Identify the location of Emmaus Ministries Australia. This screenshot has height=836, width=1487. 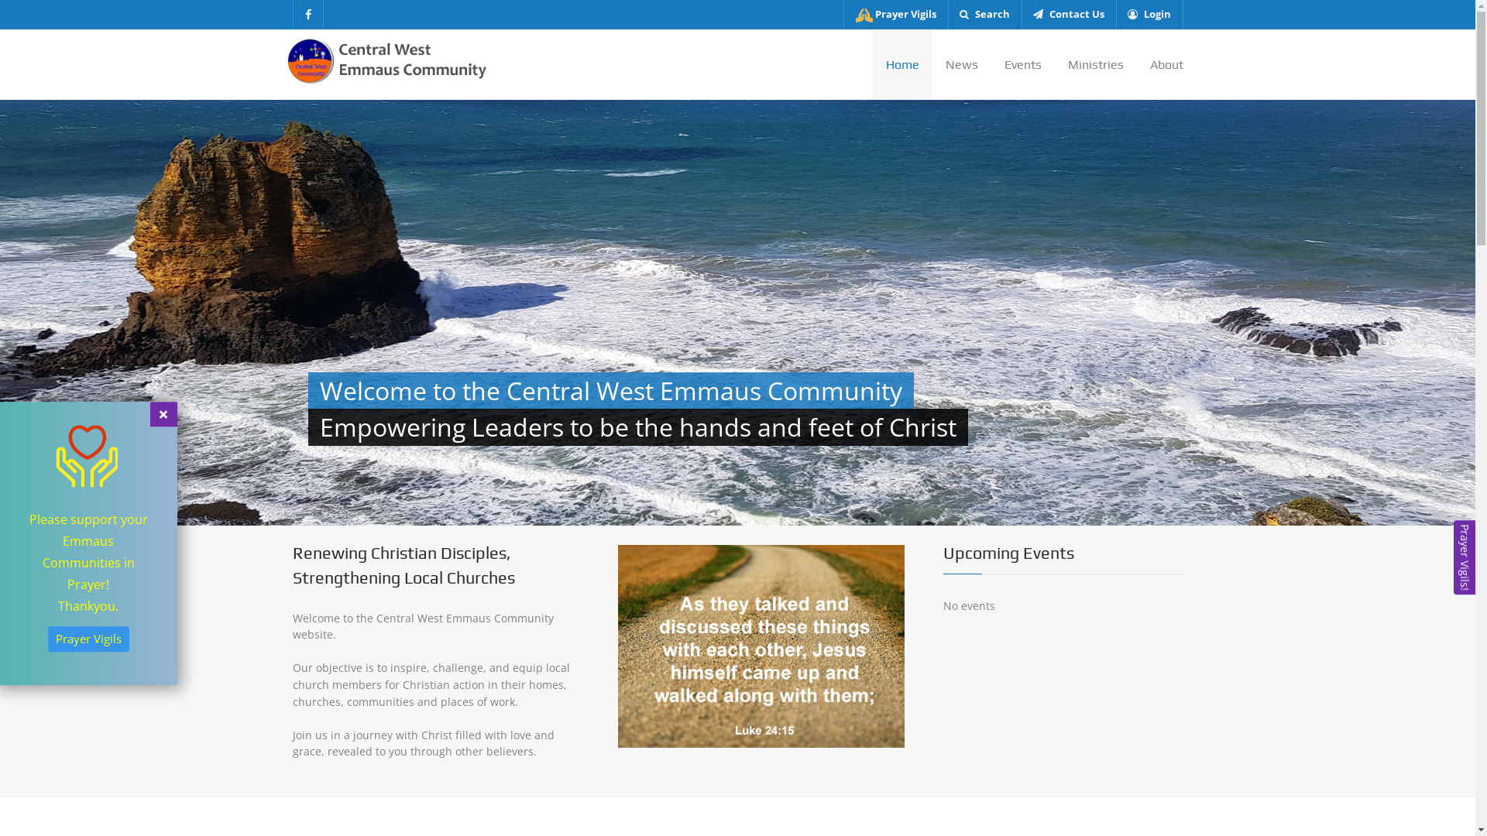
(376, 627).